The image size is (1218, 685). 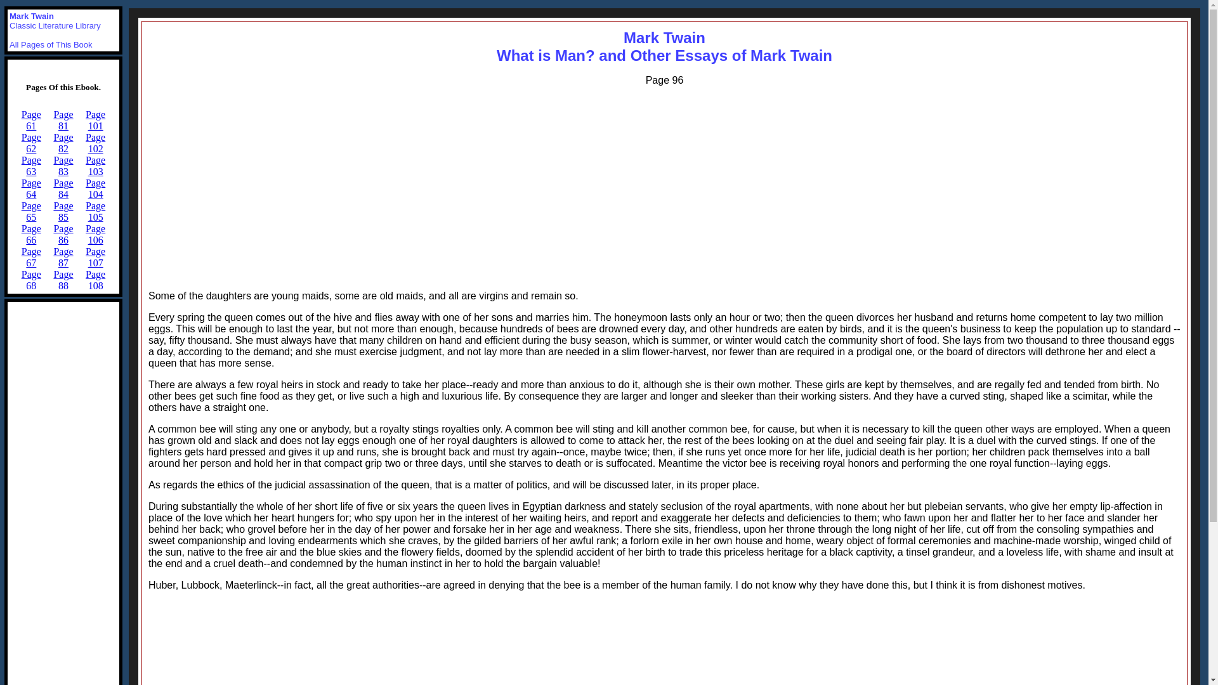 What do you see at coordinates (51, 44) in the screenshot?
I see `Mark Twain` at bounding box center [51, 44].